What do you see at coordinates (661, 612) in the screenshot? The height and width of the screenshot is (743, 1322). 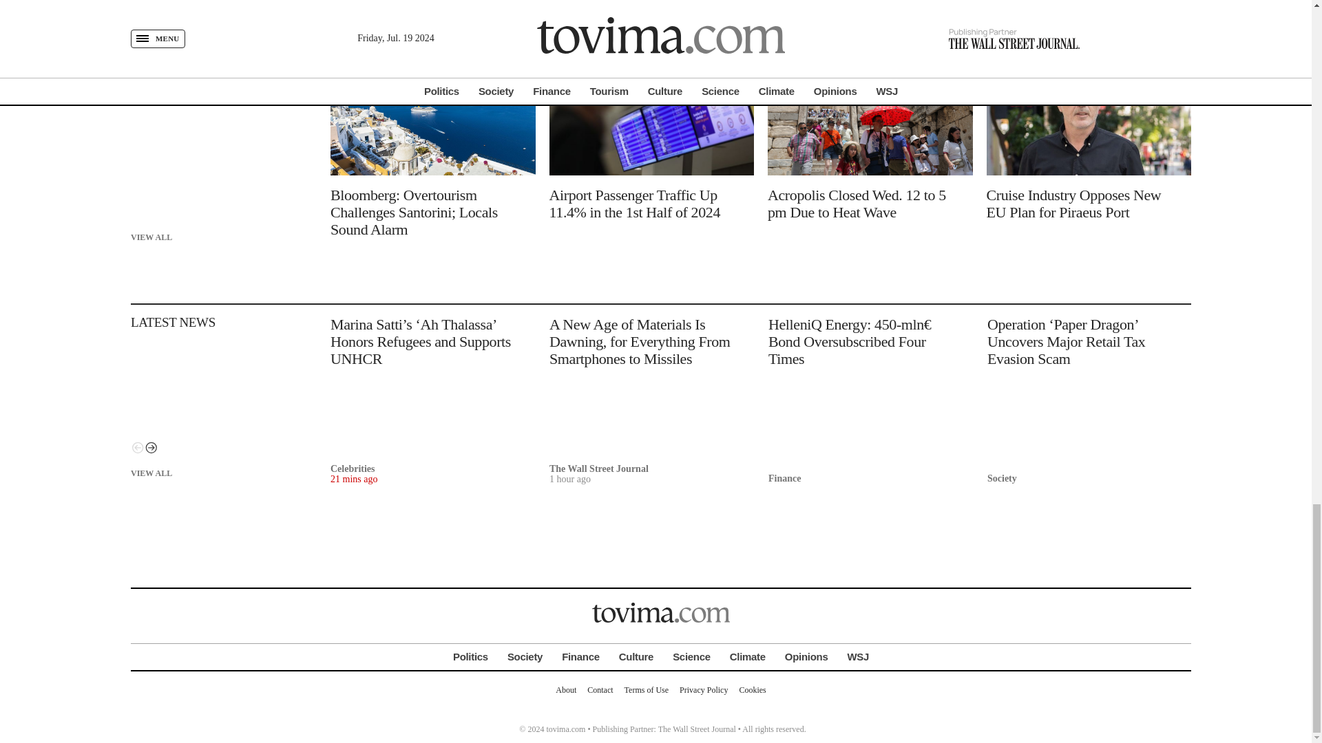 I see `tovima.com` at bounding box center [661, 612].